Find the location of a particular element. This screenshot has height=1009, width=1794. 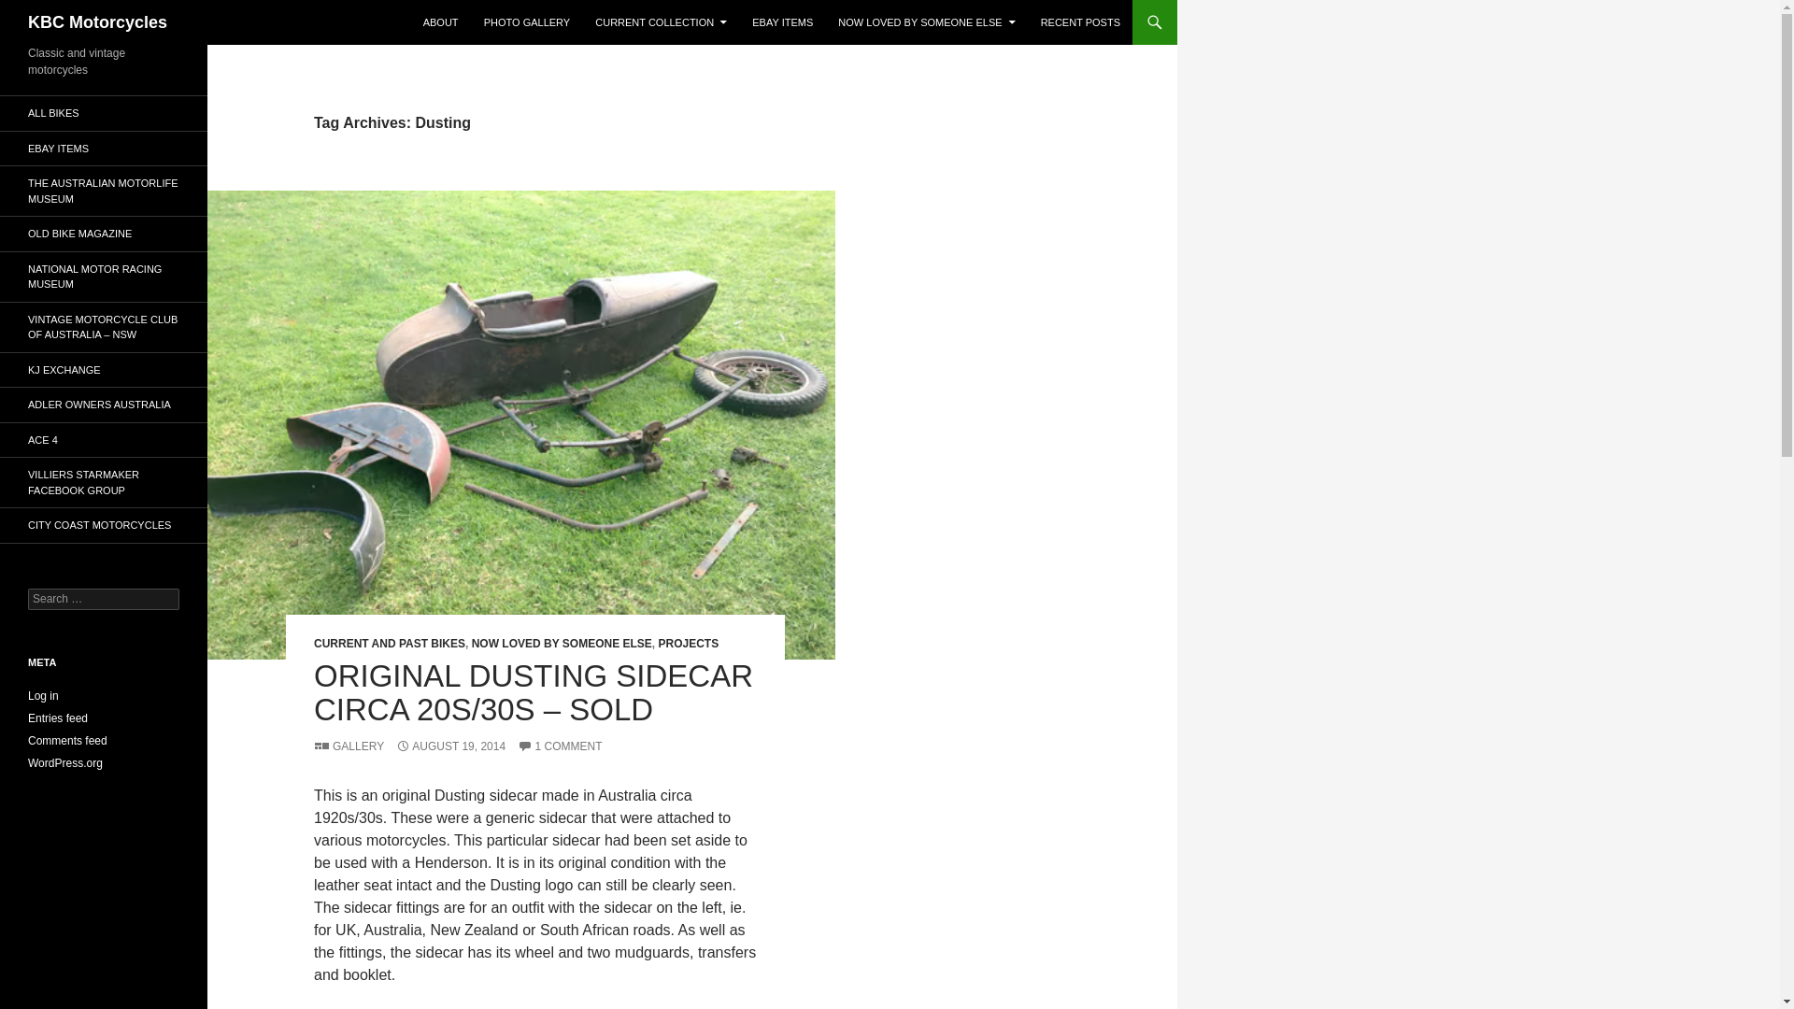

CURRENT AND PAST BIKES is located at coordinates (389, 643).